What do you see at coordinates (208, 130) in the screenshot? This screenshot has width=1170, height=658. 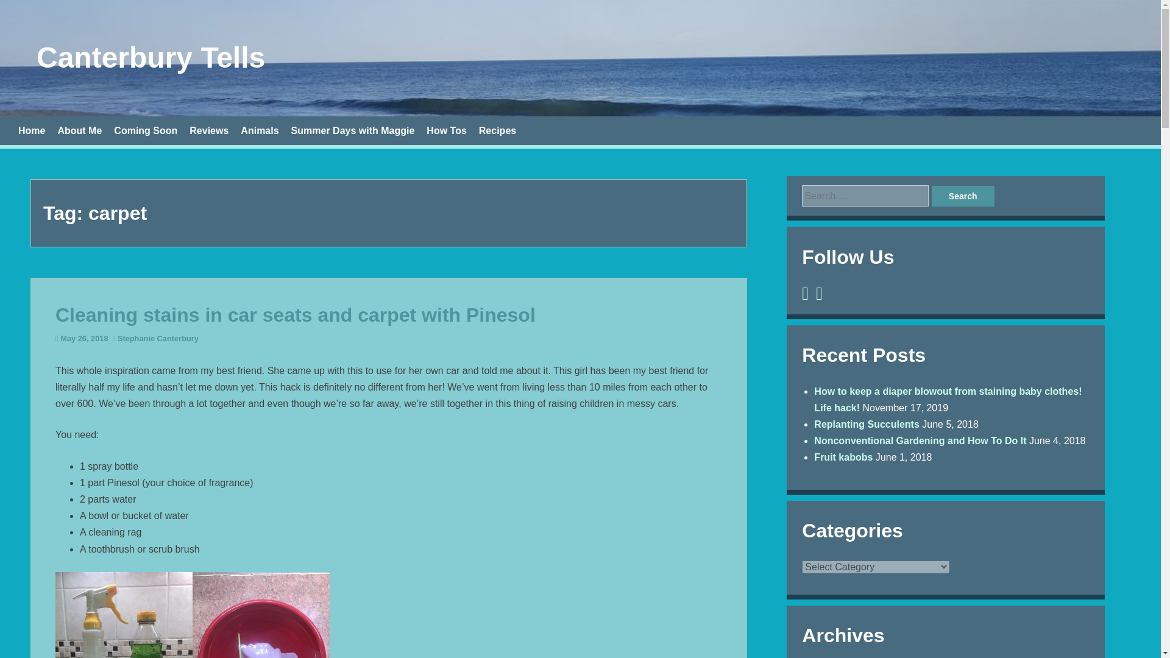 I see `Reviews` at bounding box center [208, 130].